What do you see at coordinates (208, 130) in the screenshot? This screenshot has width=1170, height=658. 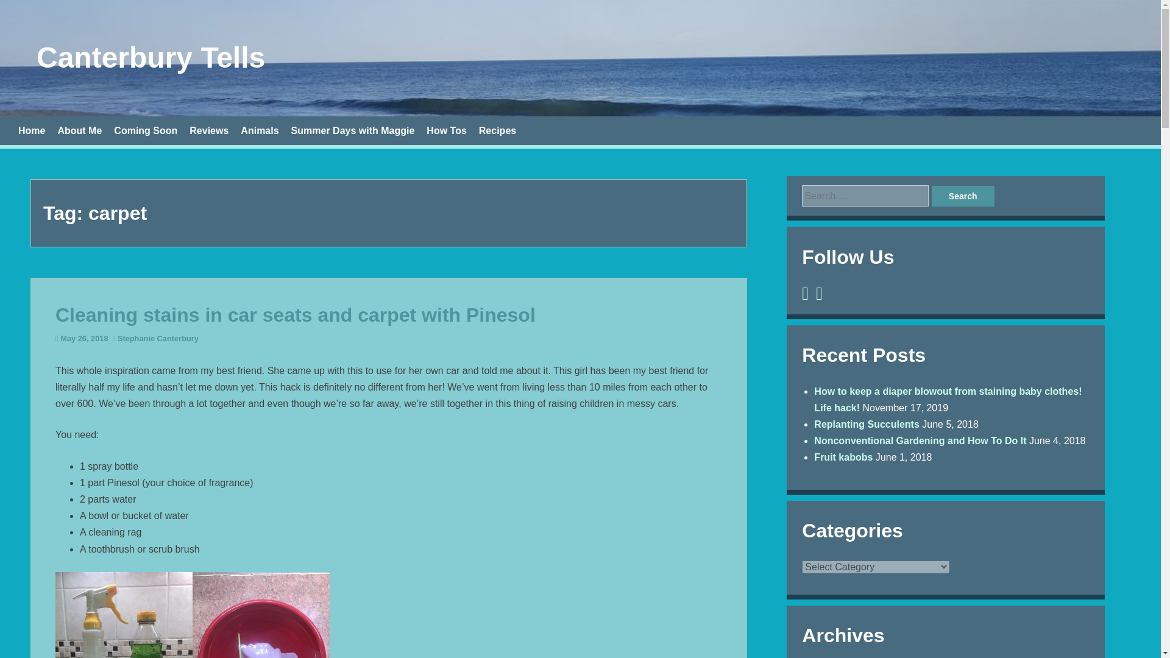 I see `Reviews` at bounding box center [208, 130].